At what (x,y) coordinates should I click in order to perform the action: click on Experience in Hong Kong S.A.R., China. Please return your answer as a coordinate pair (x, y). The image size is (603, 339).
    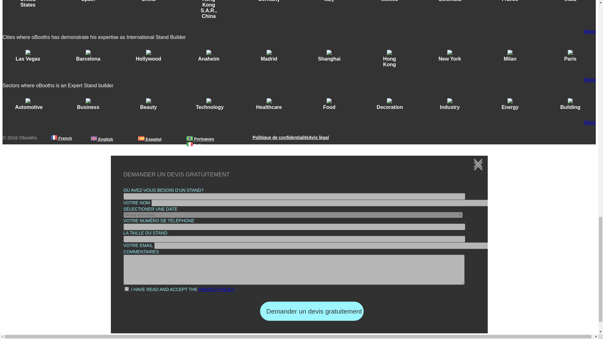
    Looking at the image, I should click on (209, 12).